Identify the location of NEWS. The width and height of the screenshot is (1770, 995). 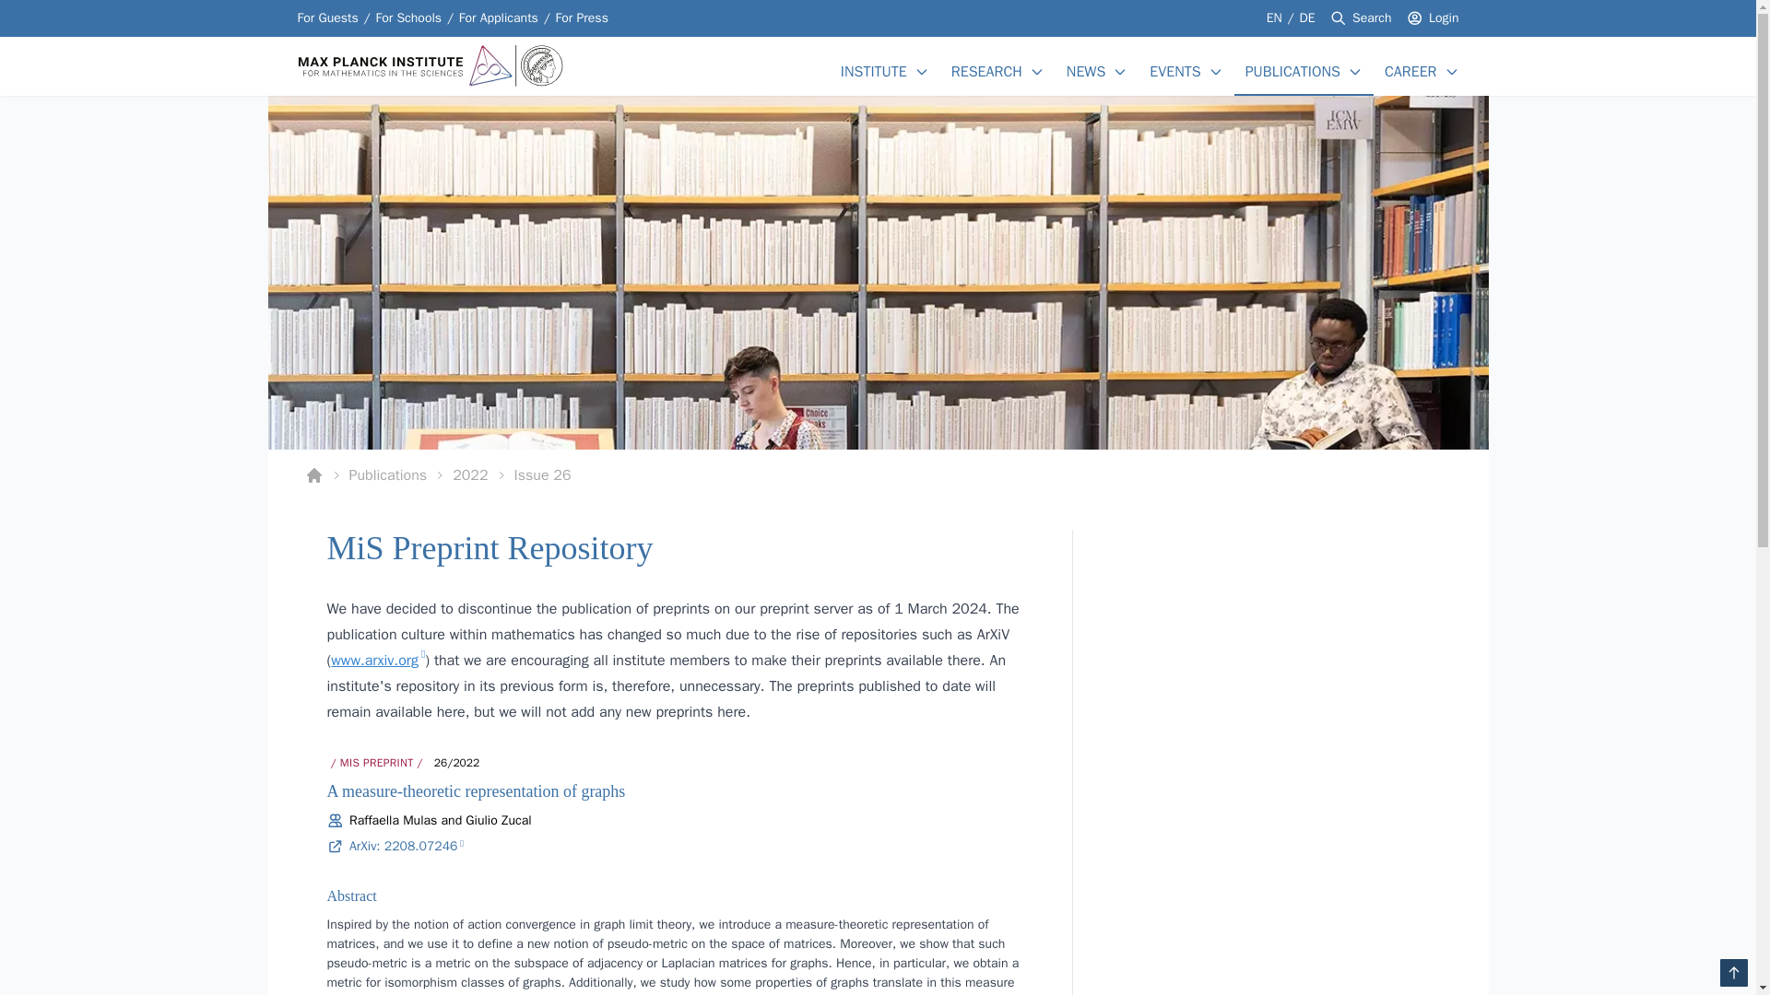
(407, 18).